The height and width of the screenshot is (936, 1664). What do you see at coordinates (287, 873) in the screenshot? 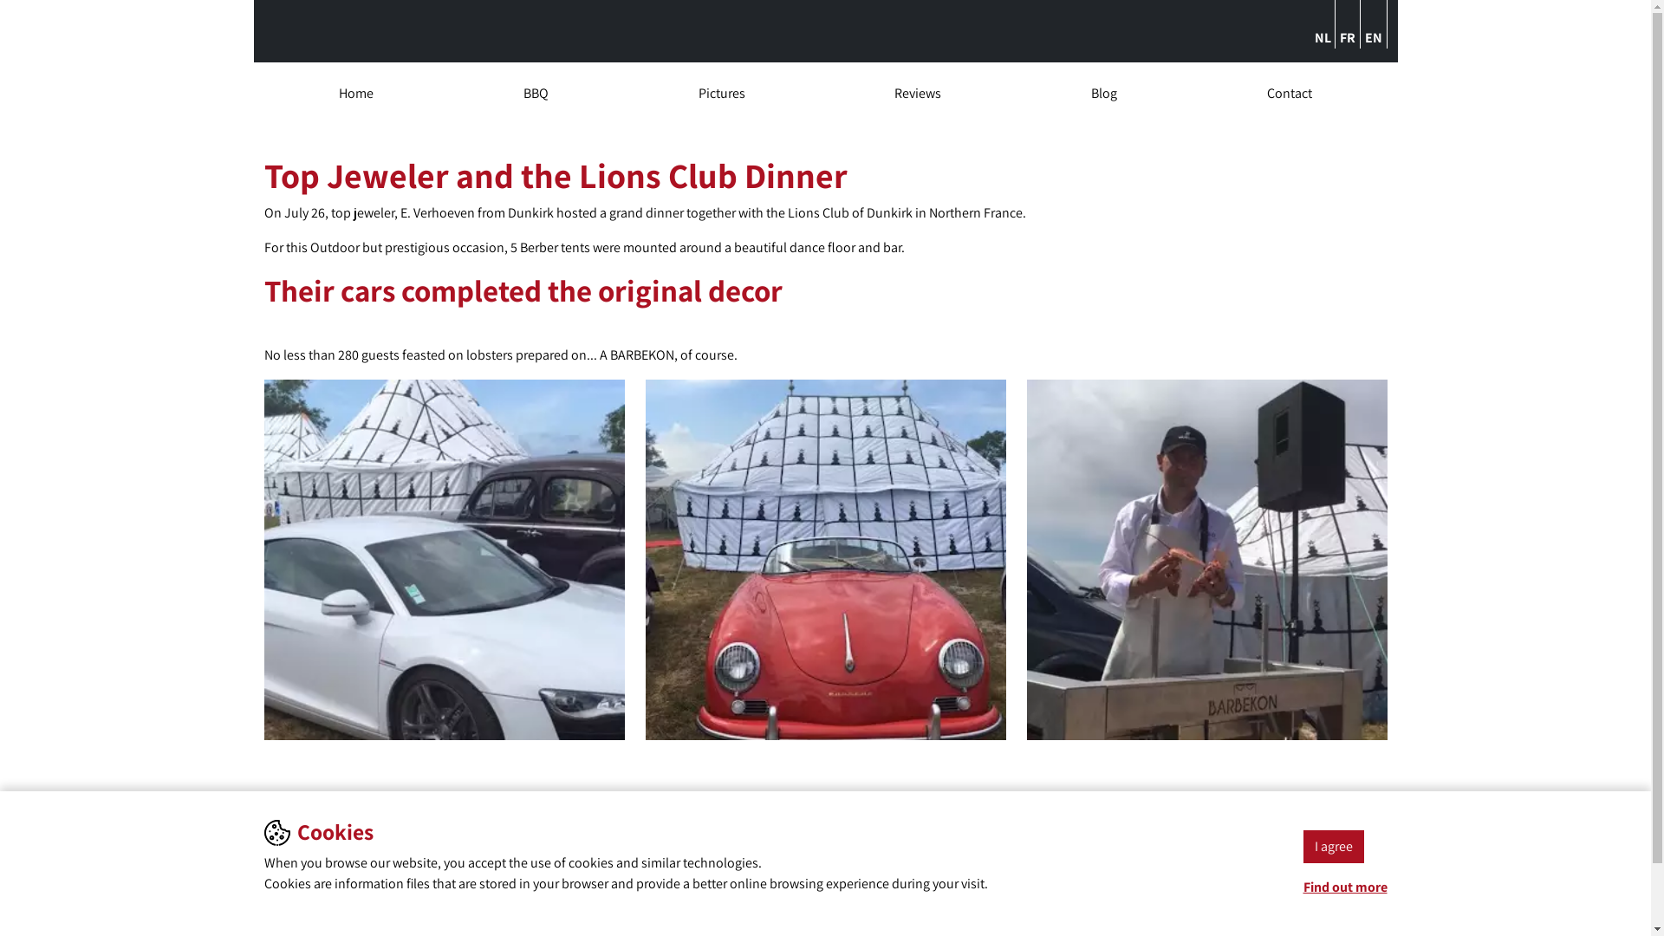
I see `Reviews` at bounding box center [287, 873].